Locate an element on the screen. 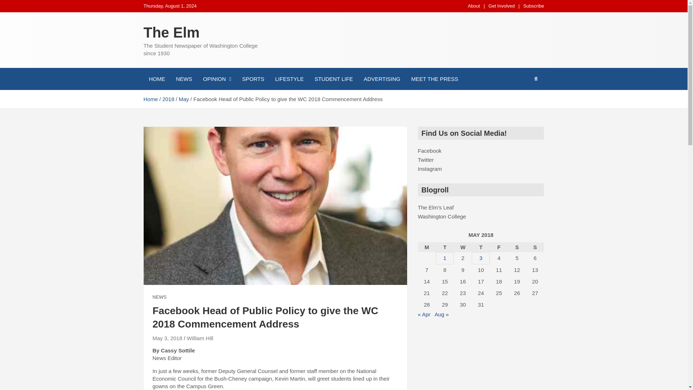  3 is located at coordinates (481, 258).